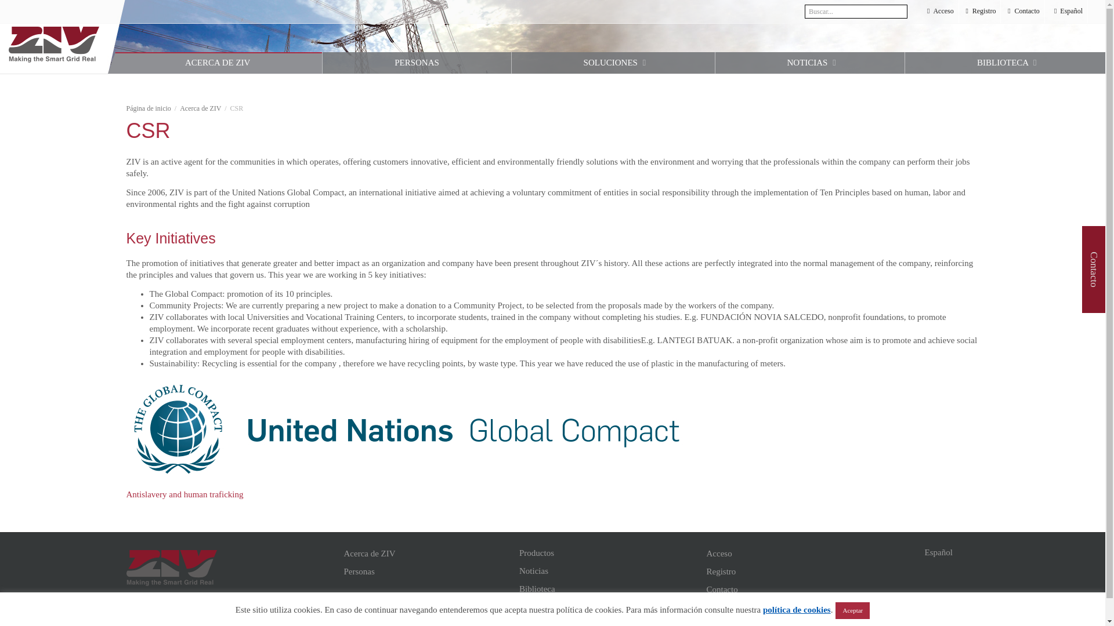 The width and height of the screenshot is (1114, 626). I want to click on Acerca de ZIV, so click(428, 553).